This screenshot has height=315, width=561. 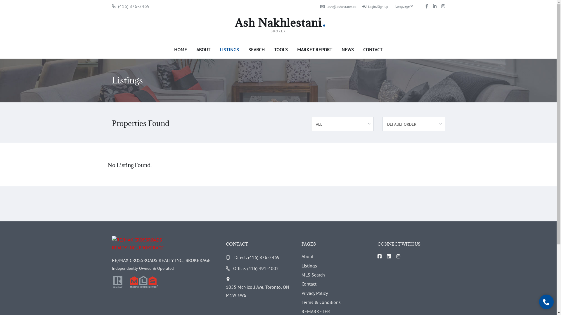 I want to click on About, so click(x=307, y=256).